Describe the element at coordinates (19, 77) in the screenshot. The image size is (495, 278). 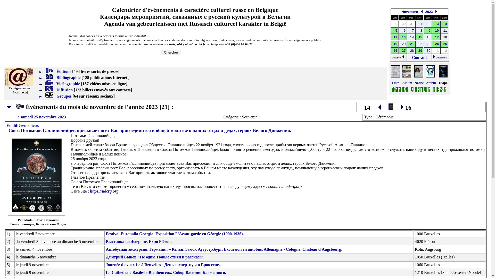
I see `Carte postale inscrivez-nous` at that location.